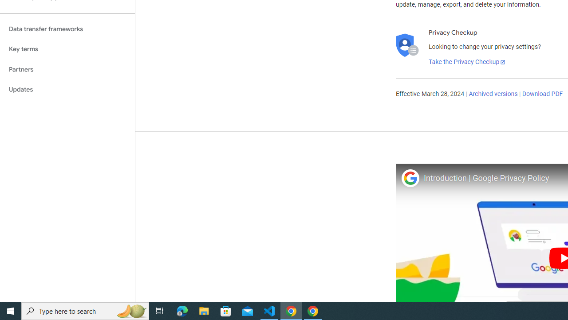 The height and width of the screenshot is (320, 568). I want to click on Data transfer frameworks, so click(67, 29).